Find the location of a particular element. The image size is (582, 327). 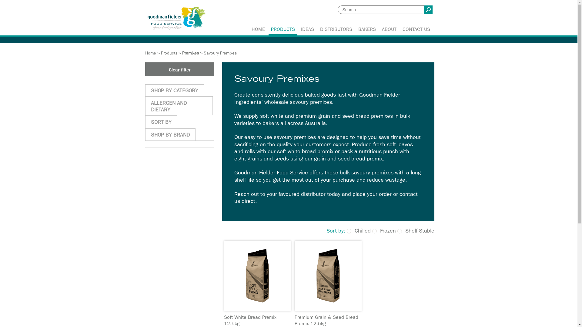

IDEAS is located at coordinates (307, 29).